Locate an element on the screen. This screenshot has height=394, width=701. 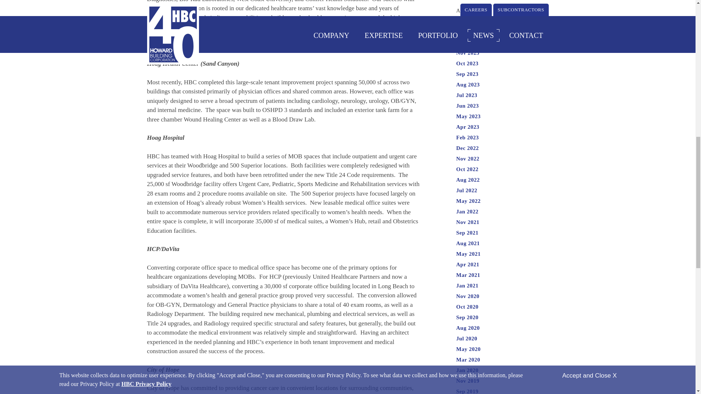
Feb 2024 is located at coordinates (467, 31).